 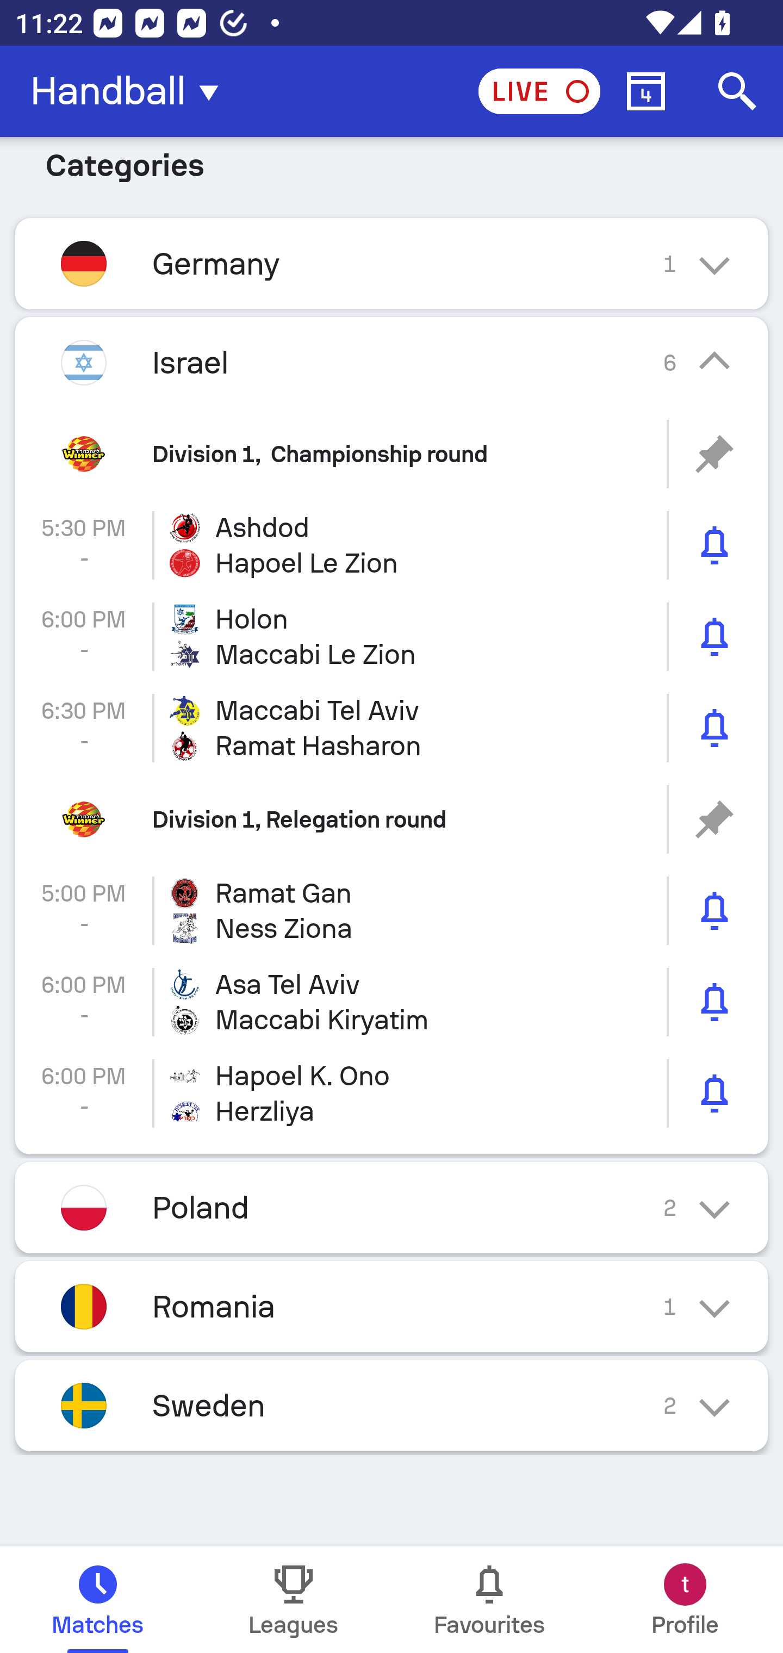 What do you see at coordinates (685, 1600) in the screenshot?
I see `Profile` at bounding box center [685, 1600].